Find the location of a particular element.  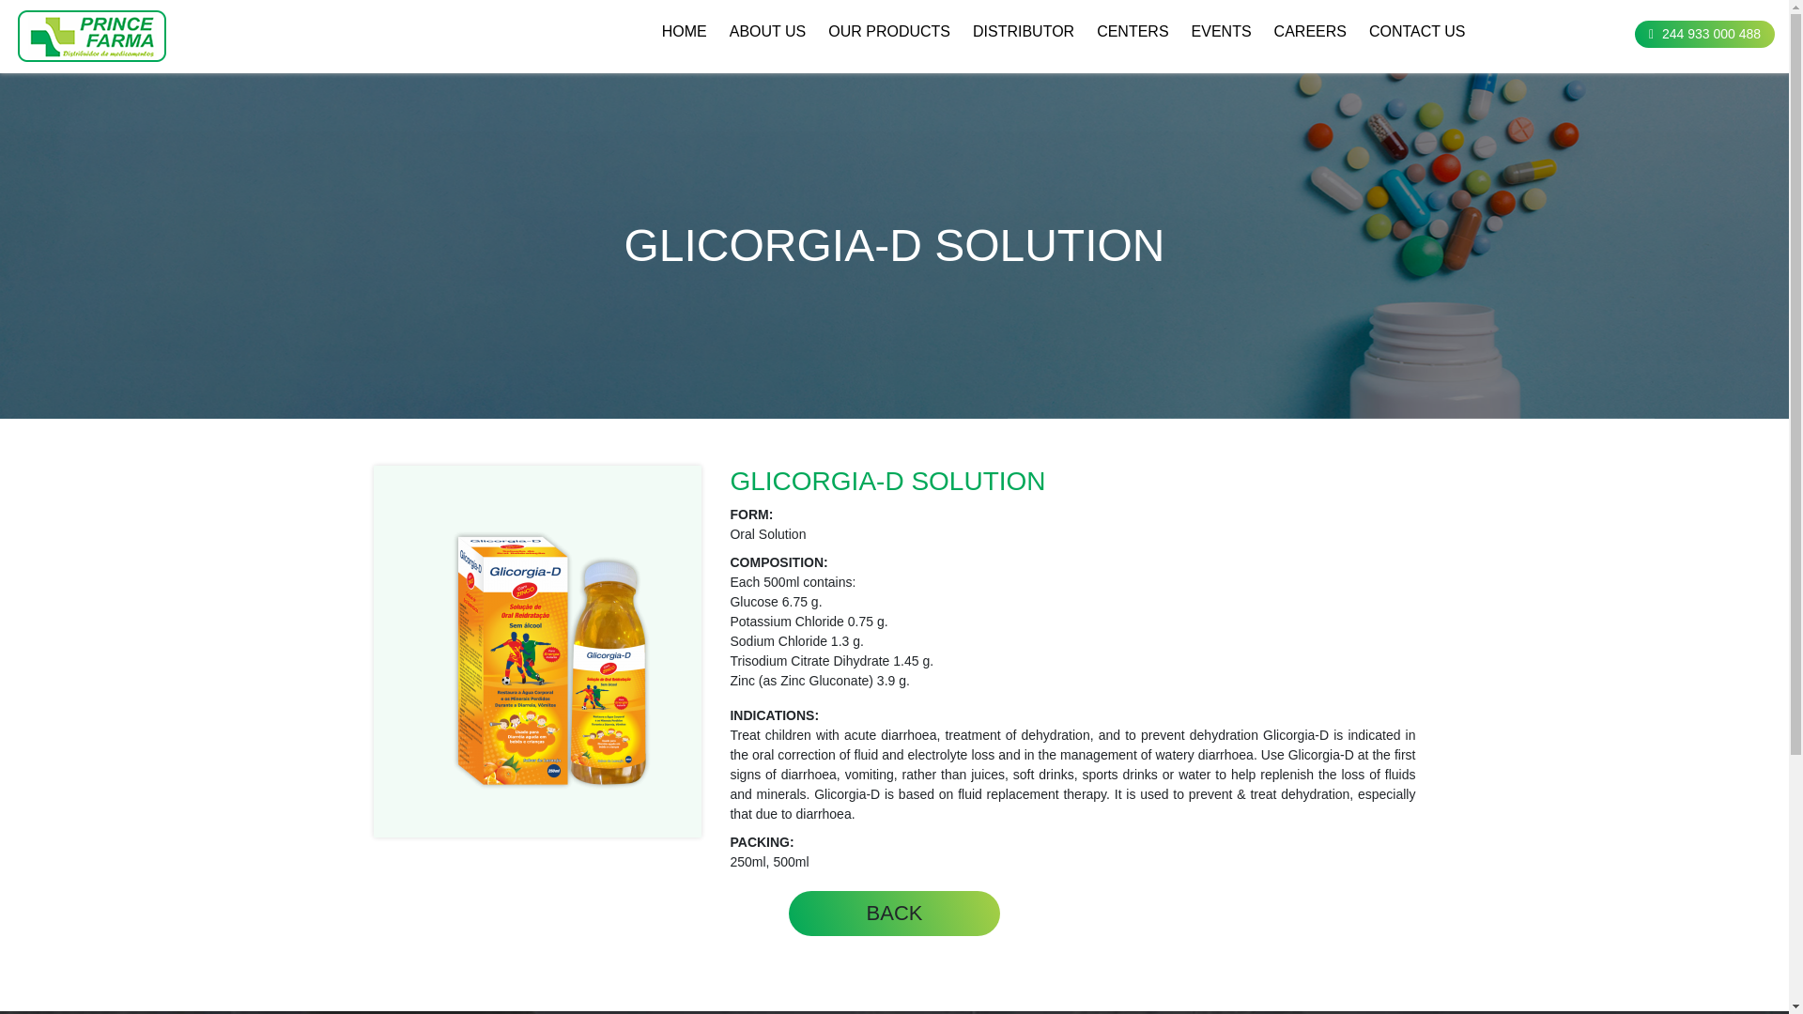

ABOUT US is located at coordinates (768, 32).